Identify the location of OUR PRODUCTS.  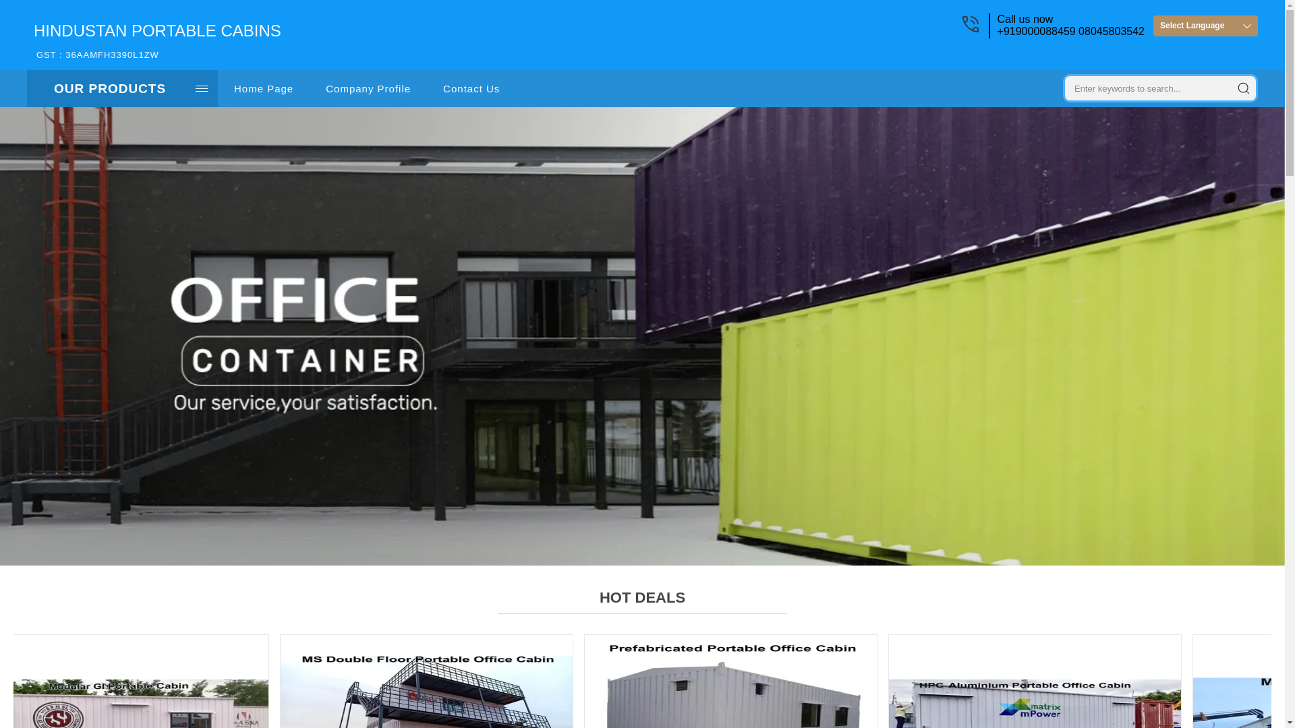
(1244, 88).